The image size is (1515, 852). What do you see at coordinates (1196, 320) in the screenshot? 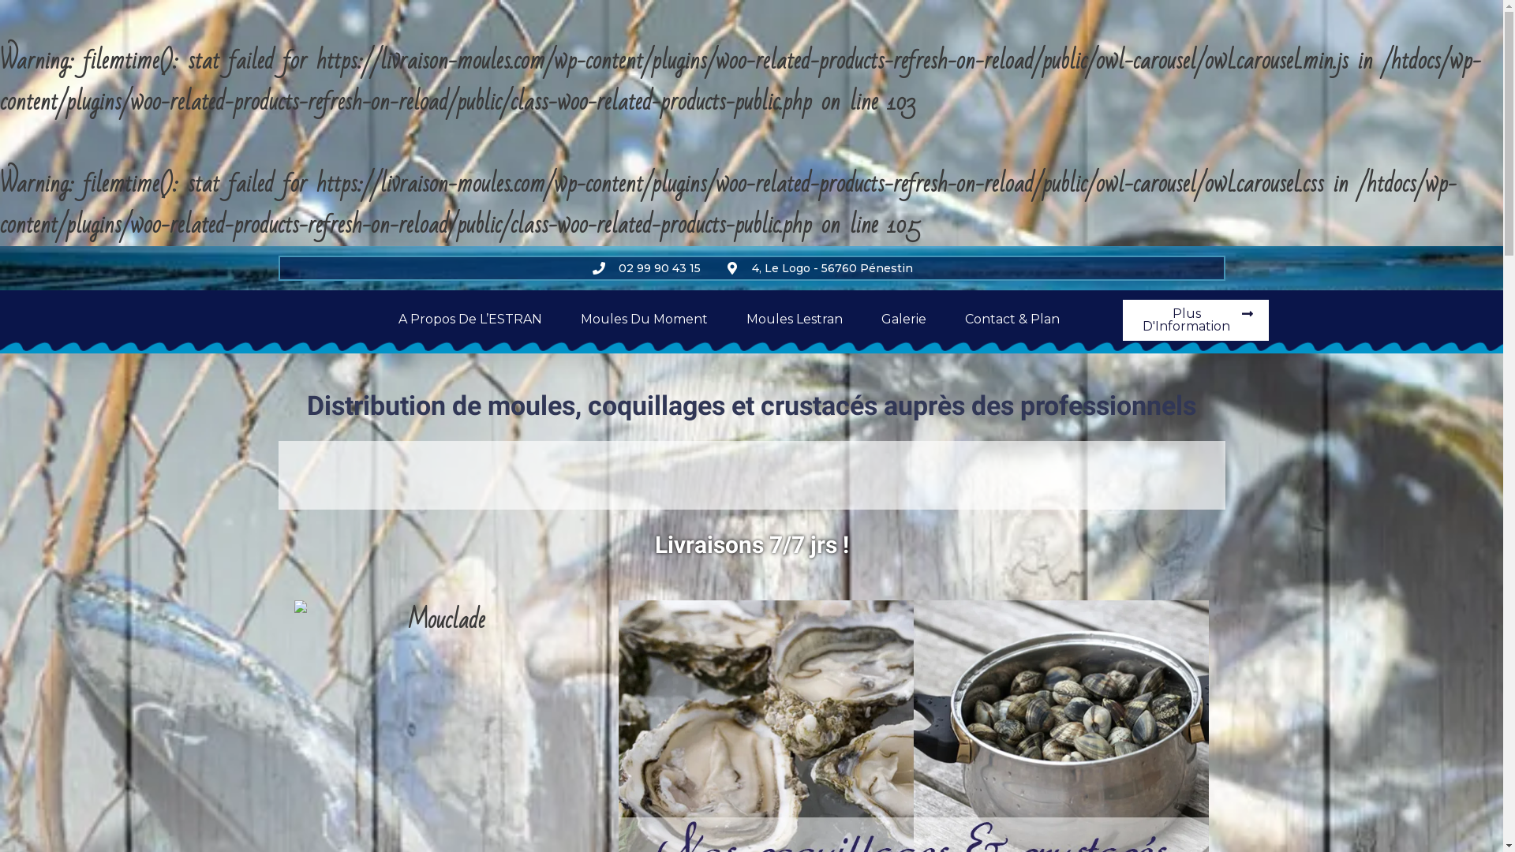
I see `Plus D'Information` at bounding box center [1196, 320].